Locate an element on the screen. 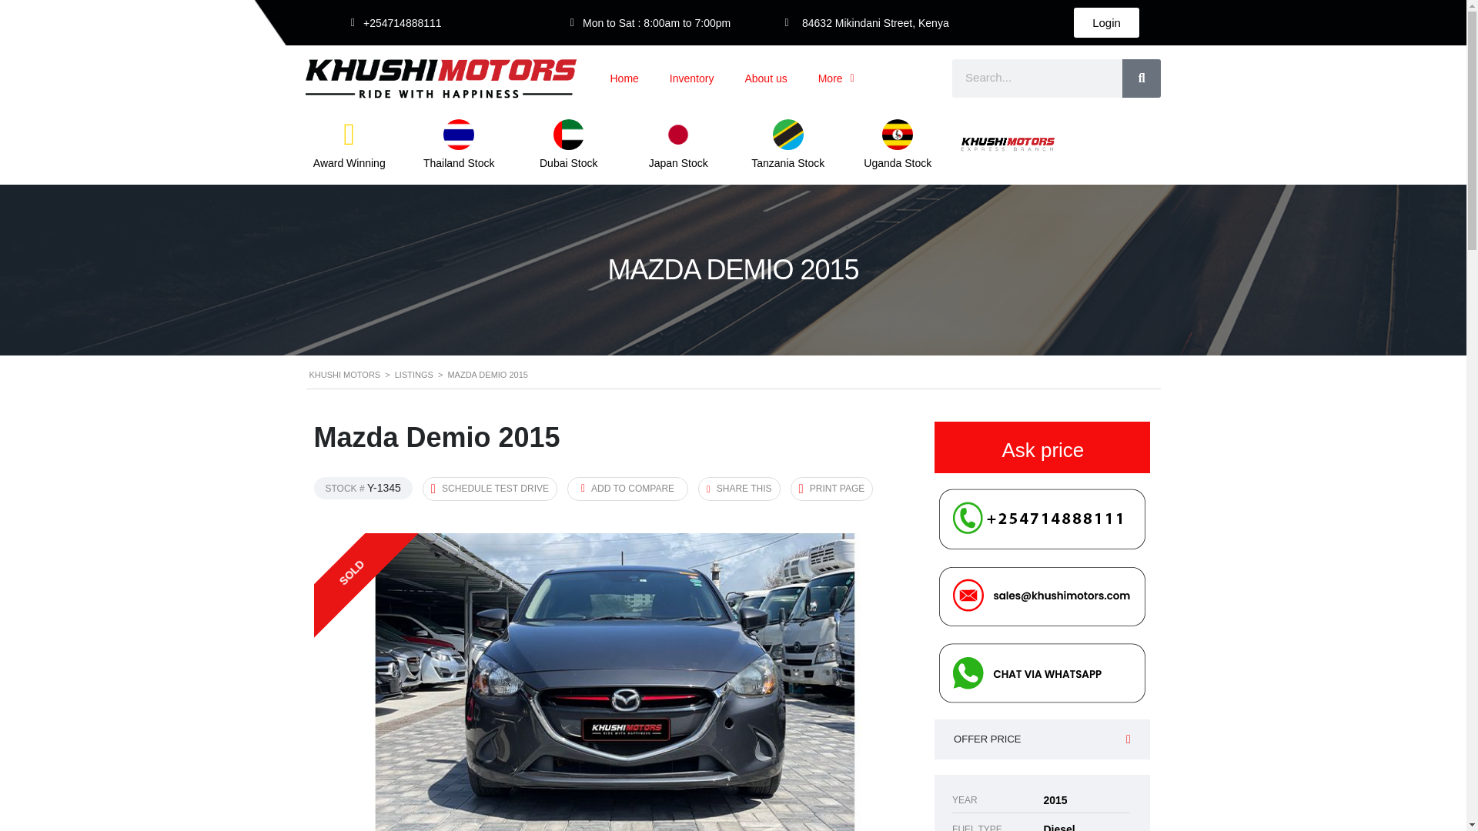 Image resolution: width=1478 pixels, height=831 pixels. Go to Khushi Motors. is located at coordinates (345, 374).